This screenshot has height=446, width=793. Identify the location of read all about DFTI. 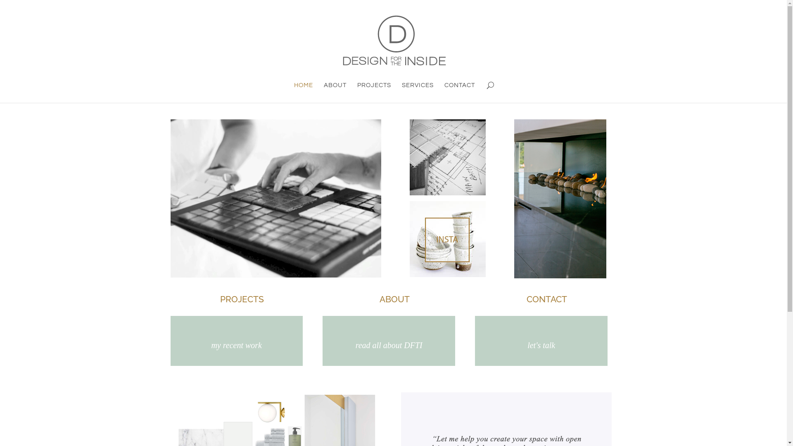
(389, 345).